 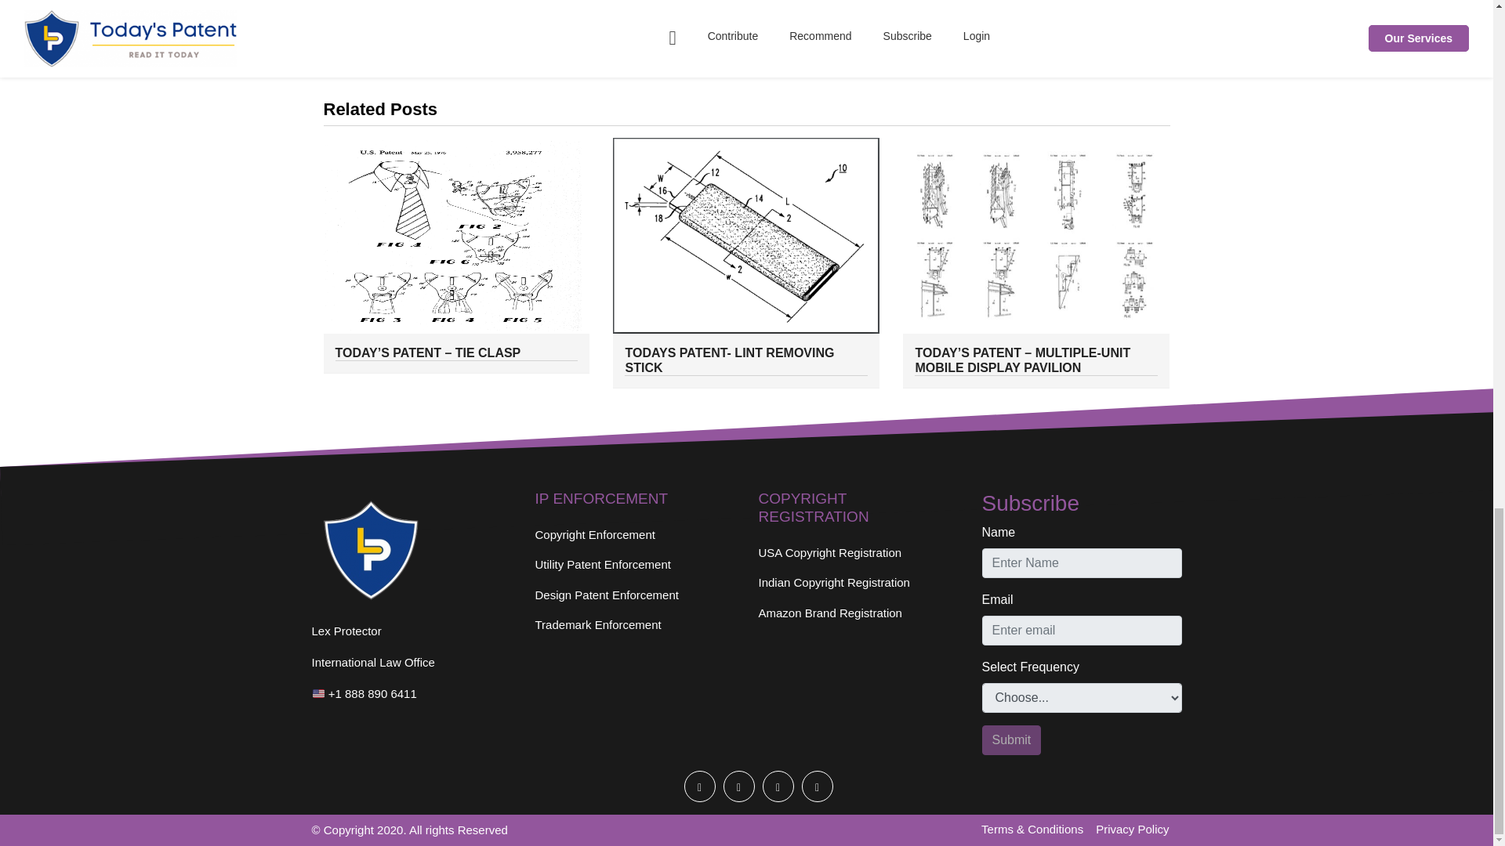 What do you see at coordinates (633, 595) in the screenshot?
I see `Design Patent Enforcement` at bounding box center [633, 595].